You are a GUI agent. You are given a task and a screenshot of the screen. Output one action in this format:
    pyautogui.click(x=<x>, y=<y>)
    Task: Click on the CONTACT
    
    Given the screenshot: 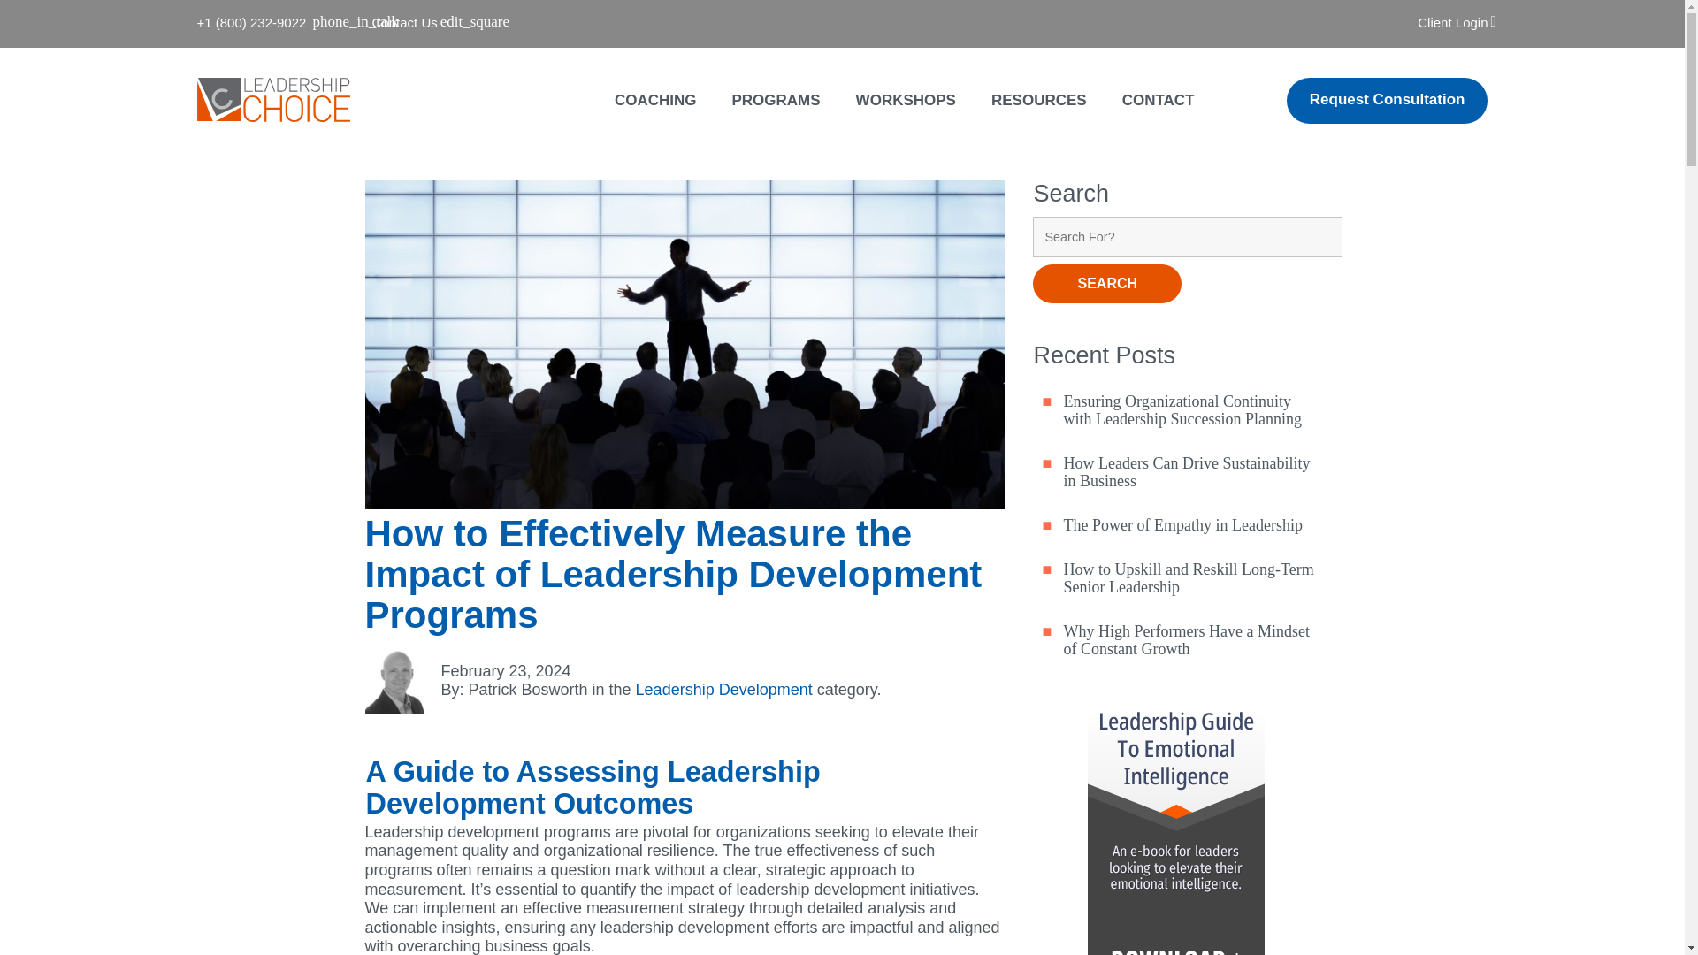 What is the action you would take?
    pyautogui.click(x=1159, y=100)
    